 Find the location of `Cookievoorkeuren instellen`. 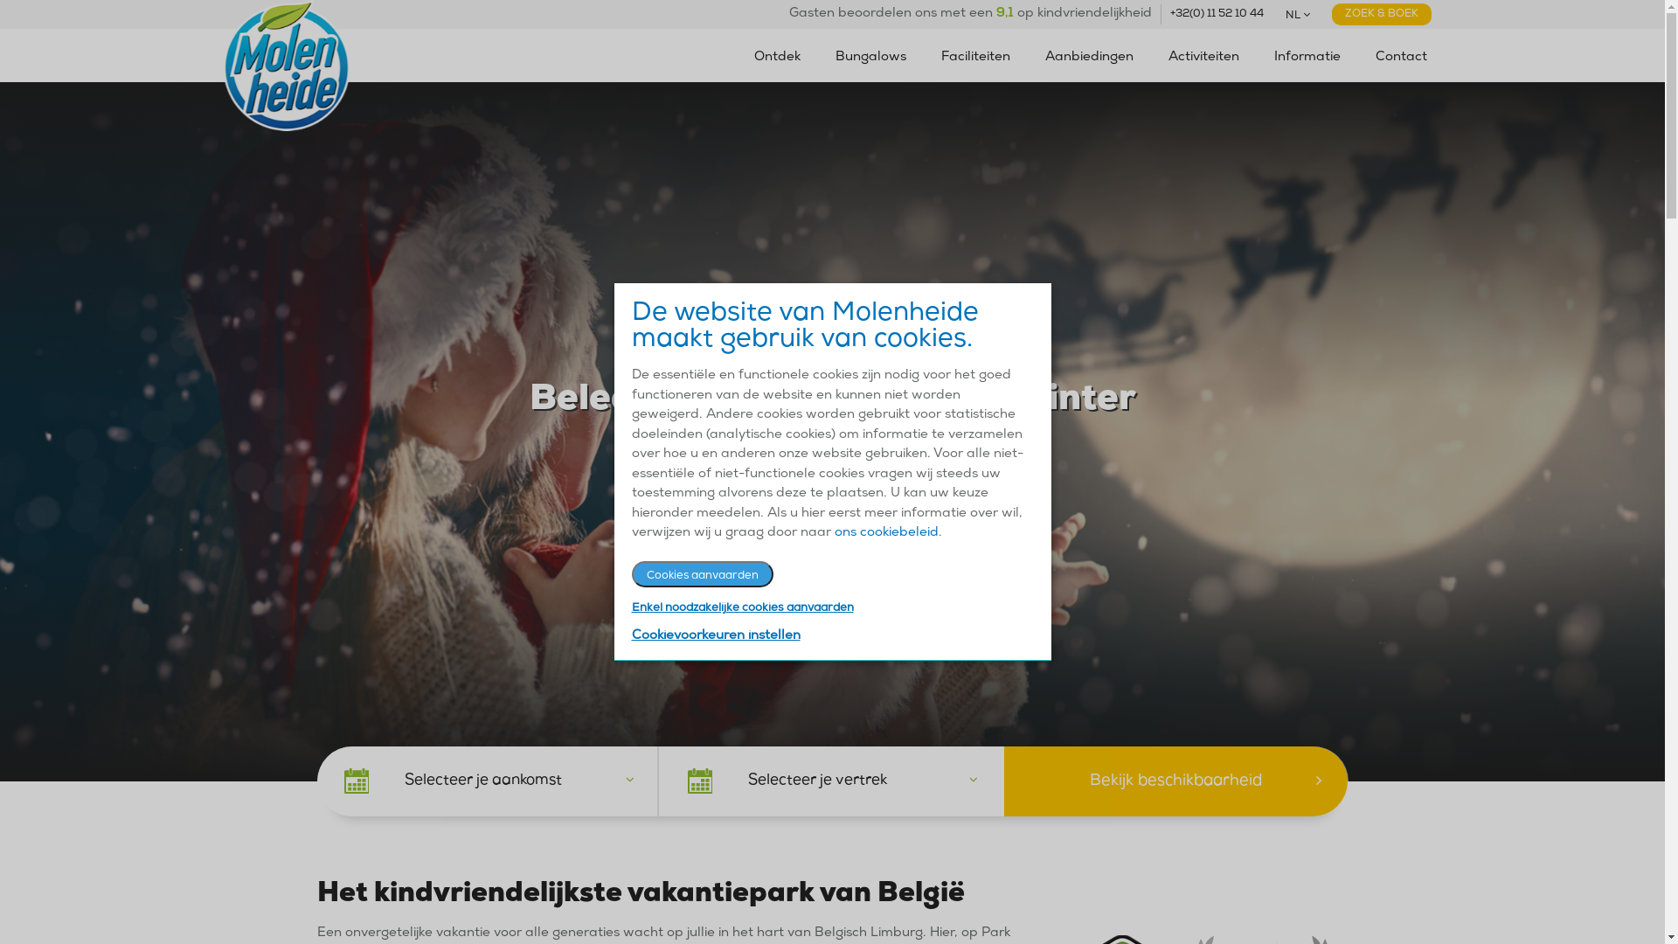

Cookievoorkeuren instellen is located at coordinates (715, 636).